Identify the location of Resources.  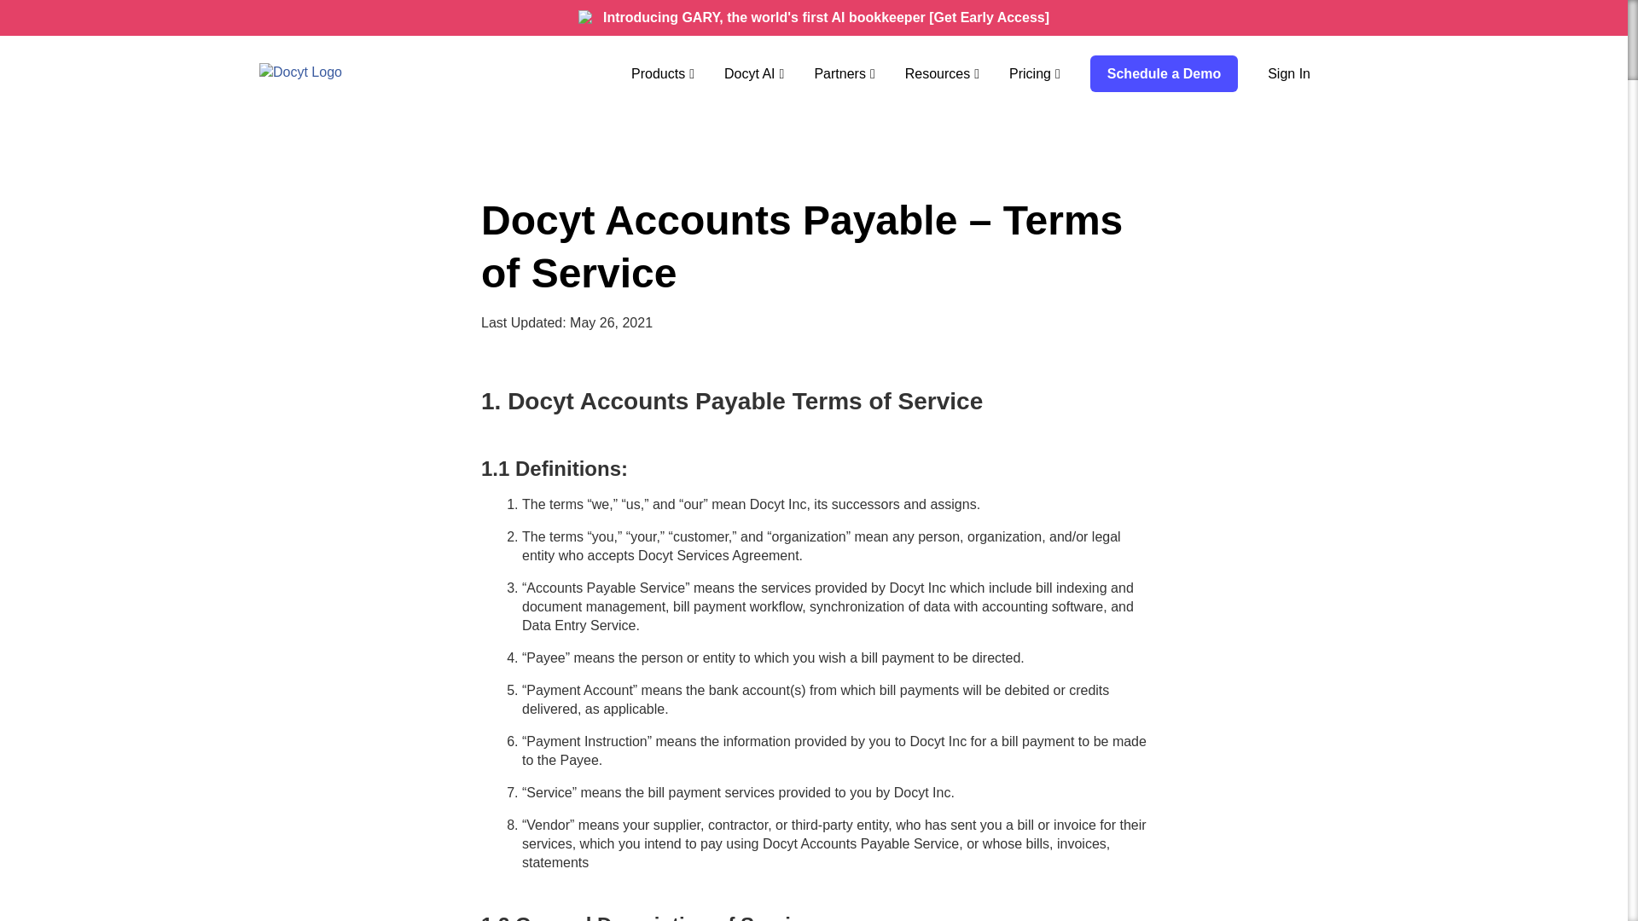
(942, 73).